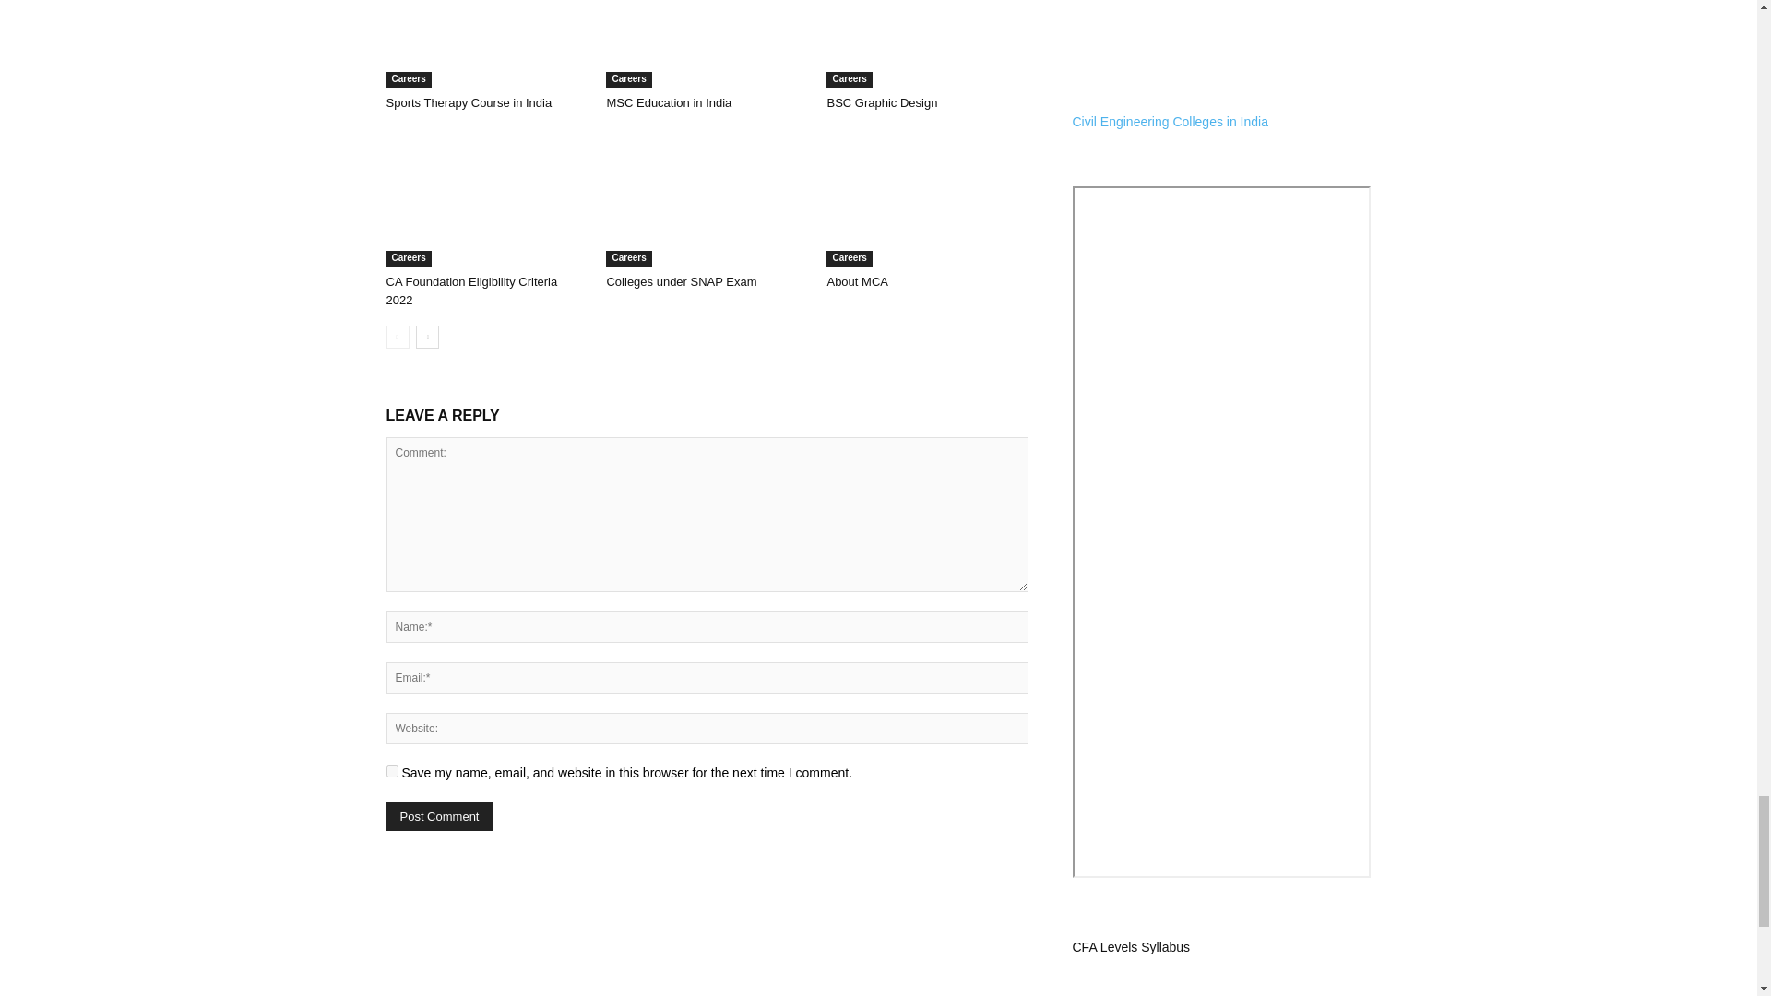  What do you see at coordinates (391, 771) in the screenshot?
I see `yes` at bounding box center [391, 771].